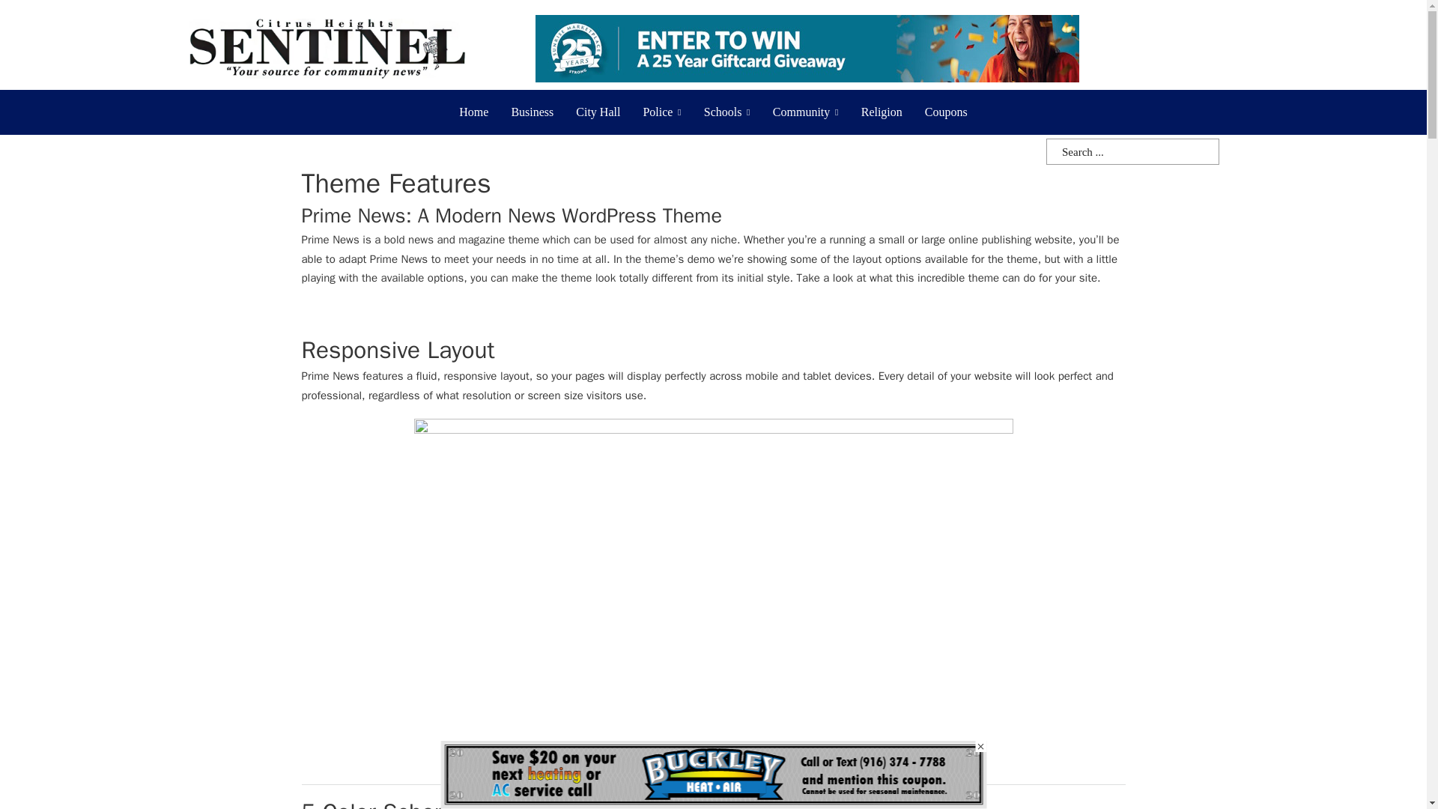  Describe the element at coordinates (598, 112) in the screenshot. I see `City Hall` at that location.